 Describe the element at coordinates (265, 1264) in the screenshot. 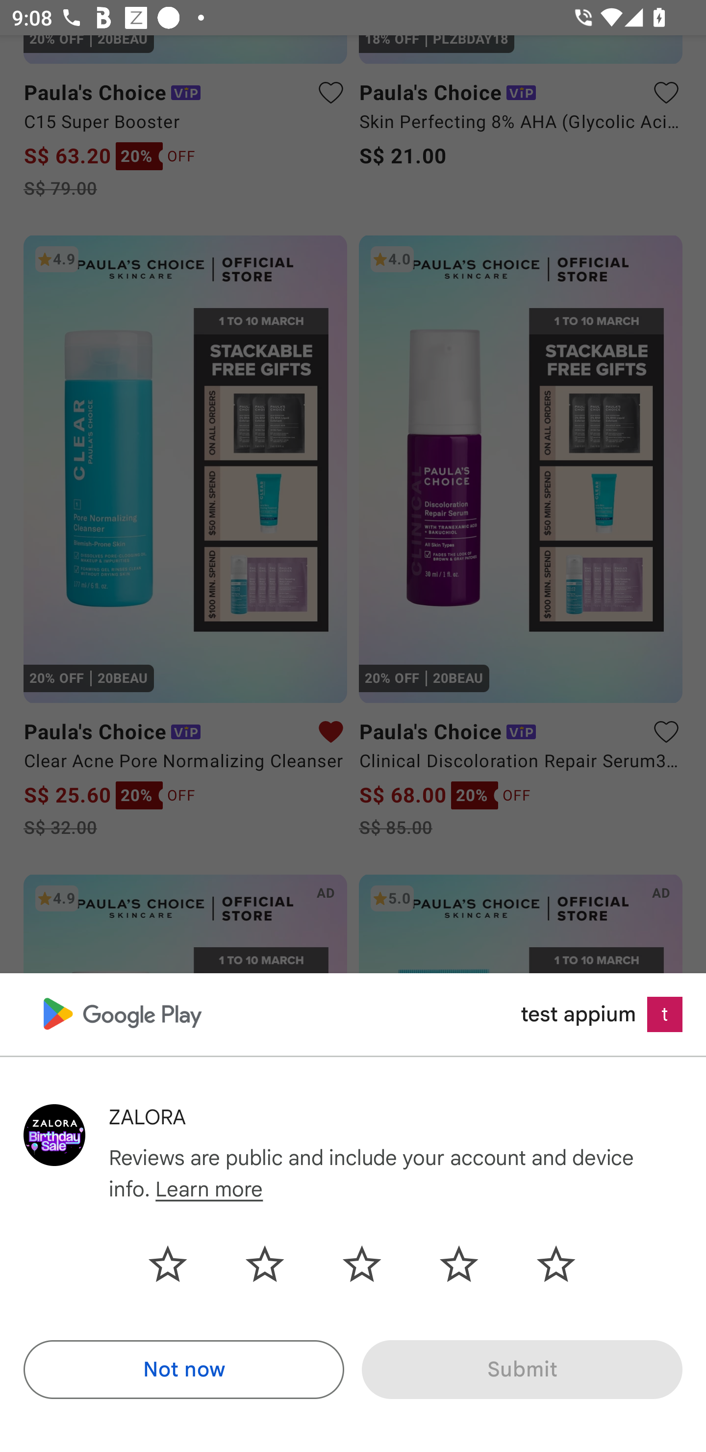

I see `Second star unselected` at that location.